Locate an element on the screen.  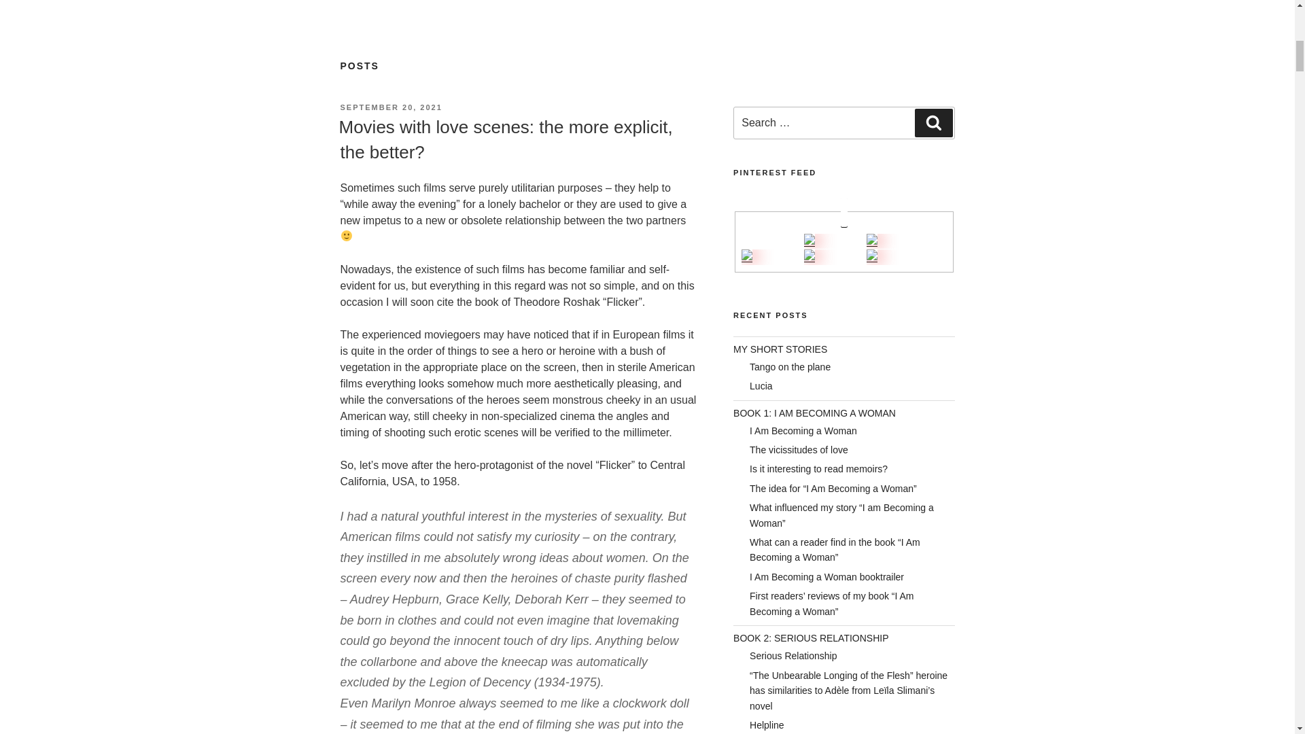
I Am Becoming a Woman is located at coordinates (803, 431).